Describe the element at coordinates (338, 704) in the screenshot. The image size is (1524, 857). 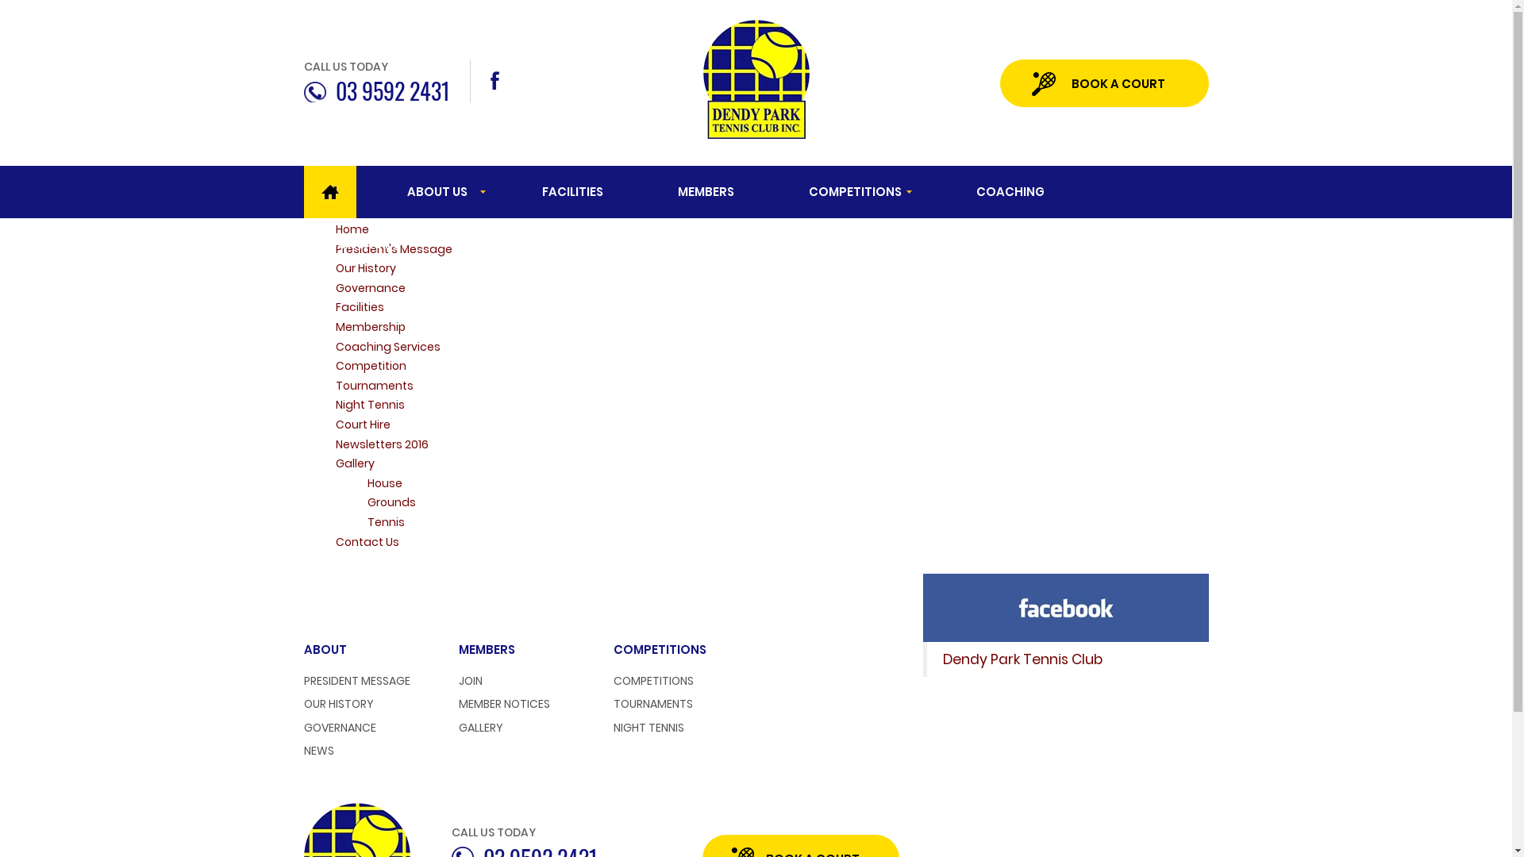
I see `OUR HISTORY` at that location.